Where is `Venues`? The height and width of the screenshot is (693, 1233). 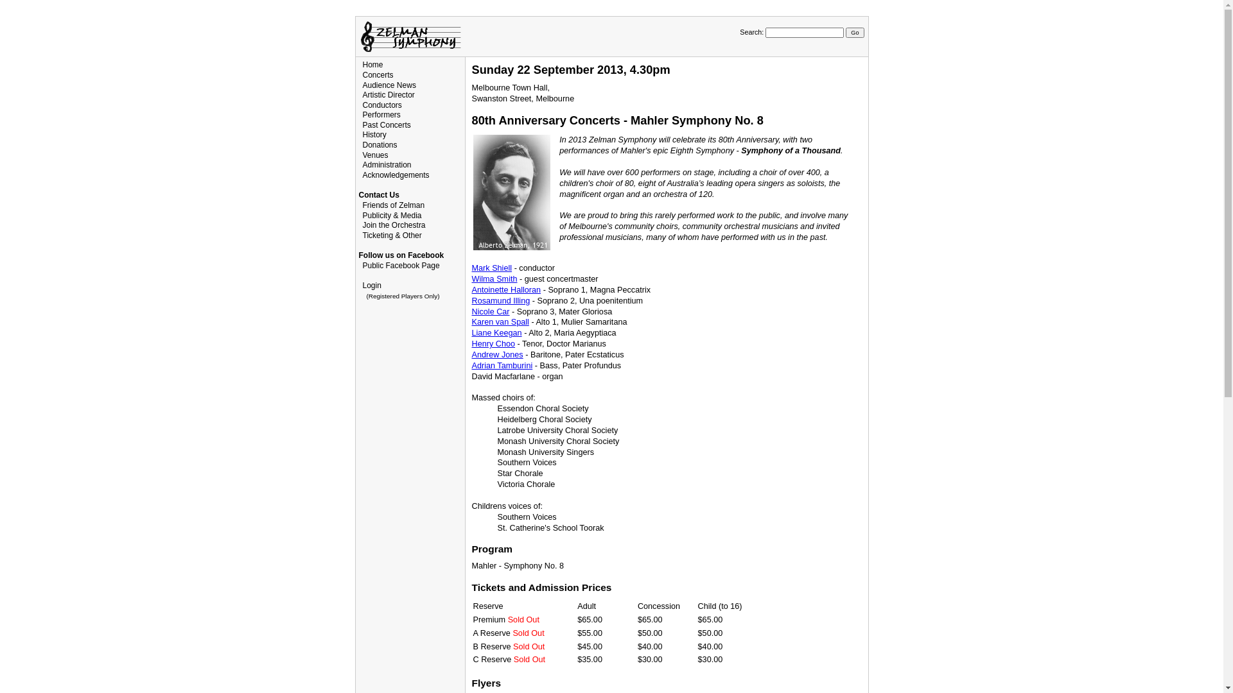 Venues is located at coordinates (375, 155).